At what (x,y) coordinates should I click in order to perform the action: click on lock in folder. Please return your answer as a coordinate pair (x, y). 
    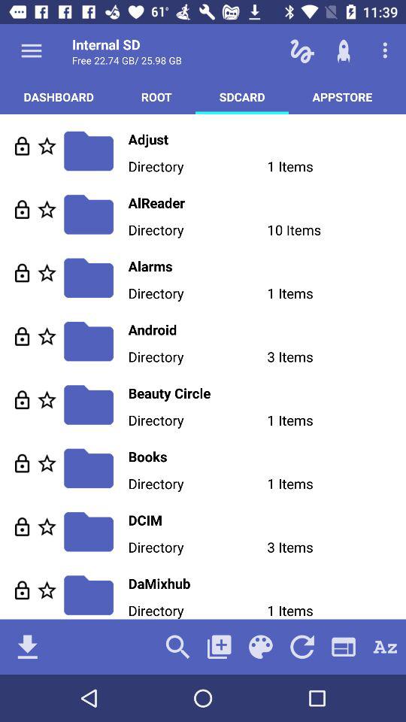
    Looking at the image, I should click on (23, 590).